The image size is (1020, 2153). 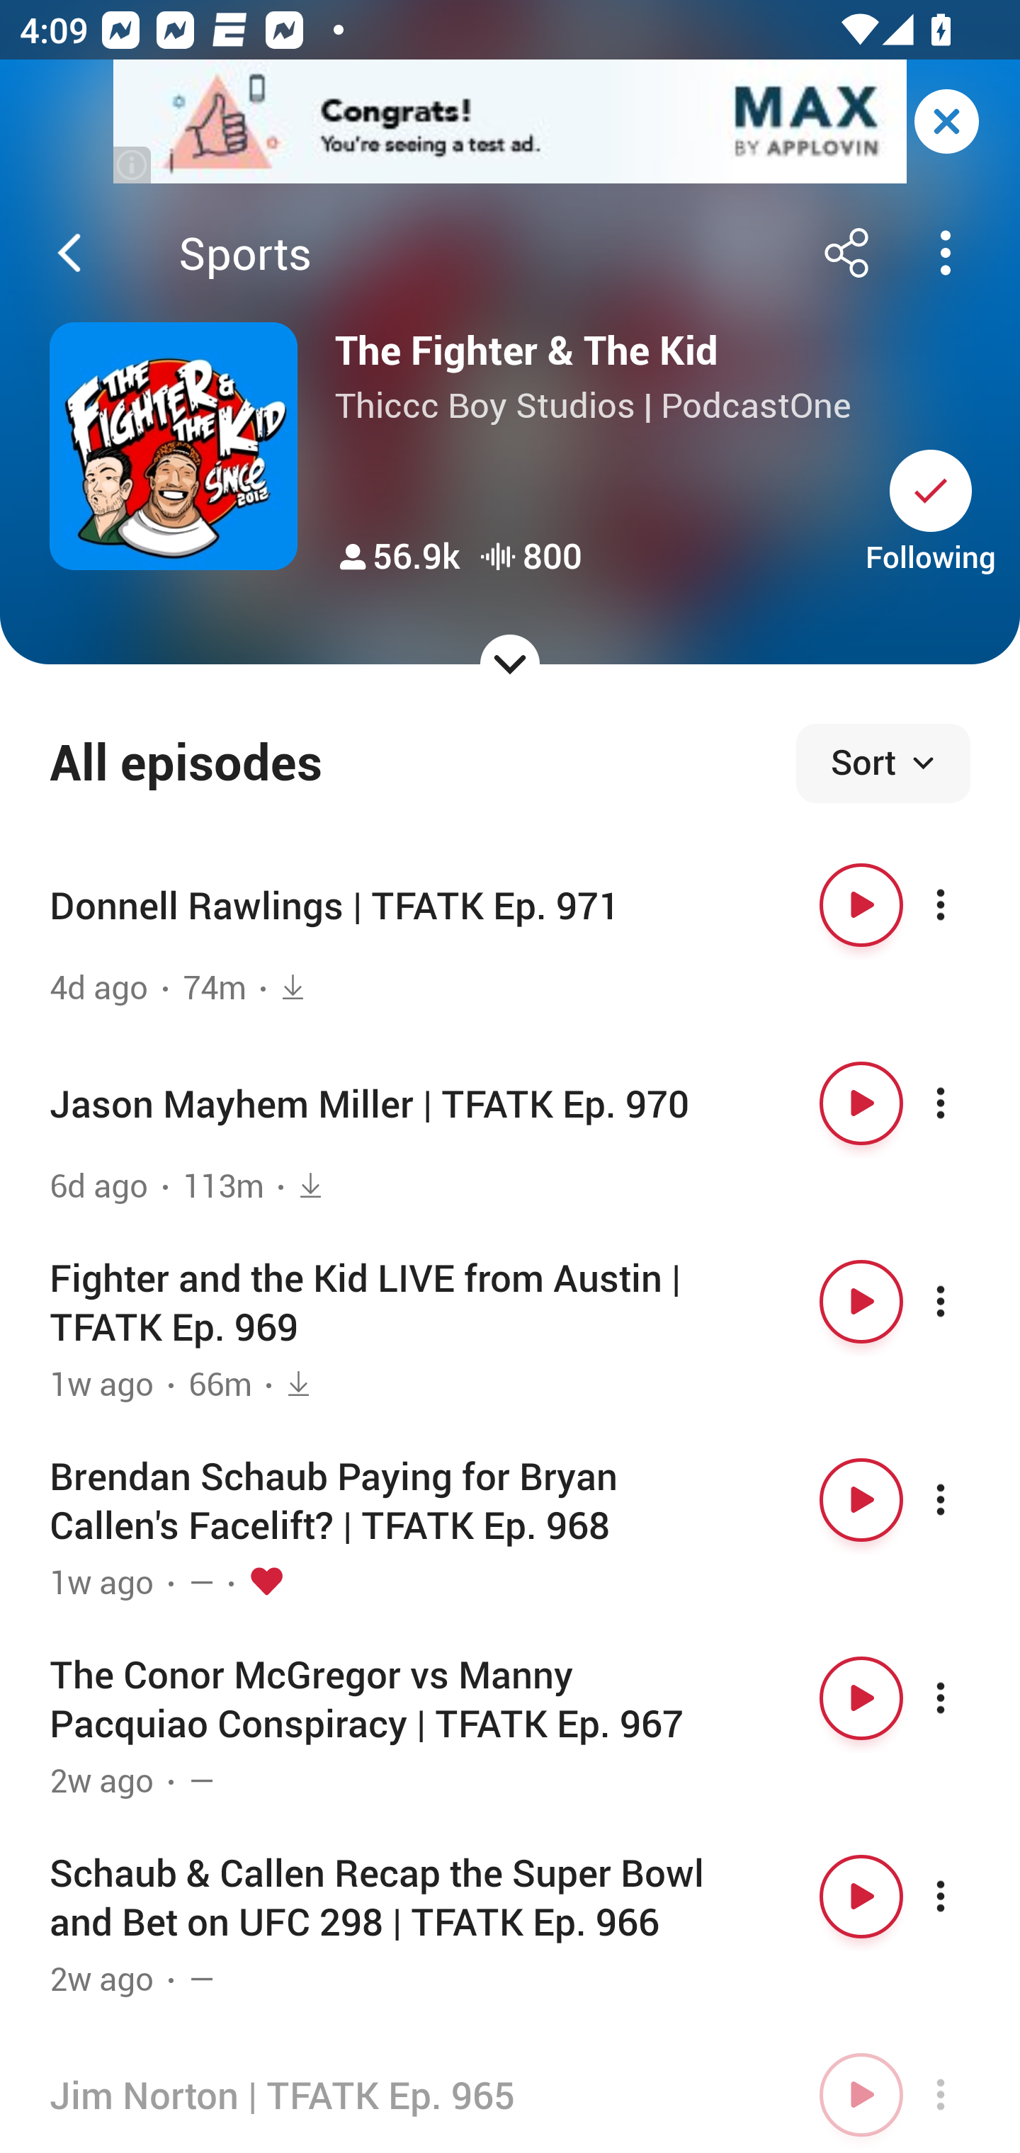 What do you see at coordinates (965, 1697) in the screenshot?
I see `More options` at bounding box center [965, 1697].